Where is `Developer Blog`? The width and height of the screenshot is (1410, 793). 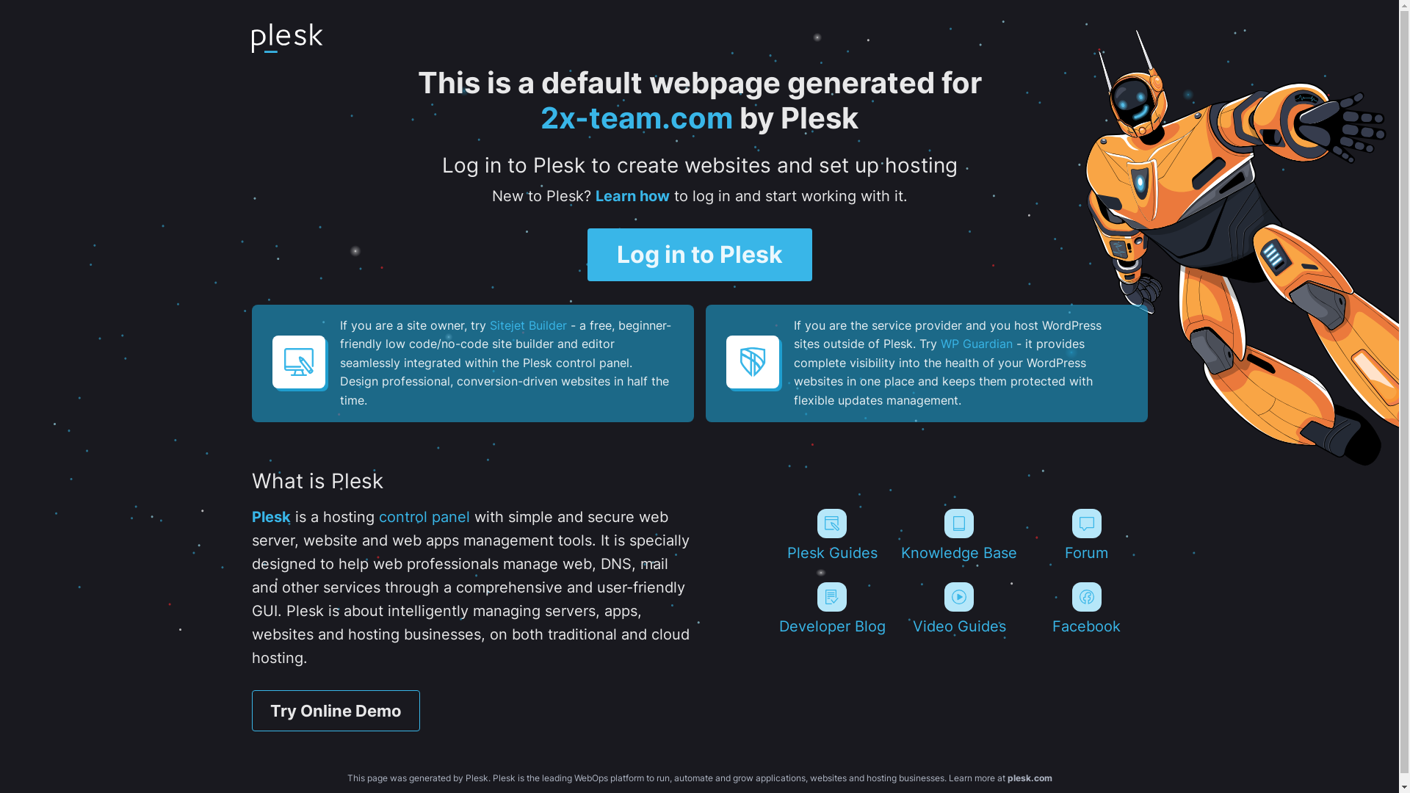 Developer Blog is located at coordinates (831, 609).